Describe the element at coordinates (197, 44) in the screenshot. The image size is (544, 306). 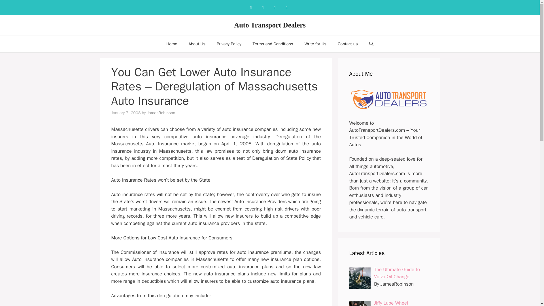
I see `About Us` at that location.